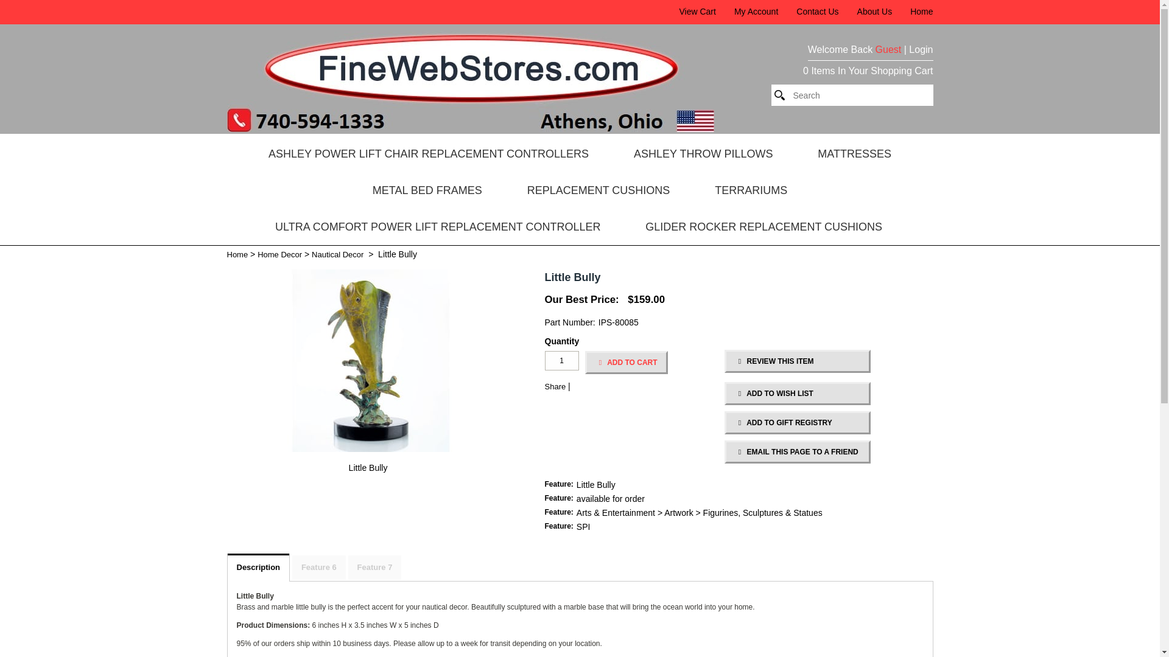 The height and width of the screenshot is (657, 1169). I want to click on home, so click(470, 129).